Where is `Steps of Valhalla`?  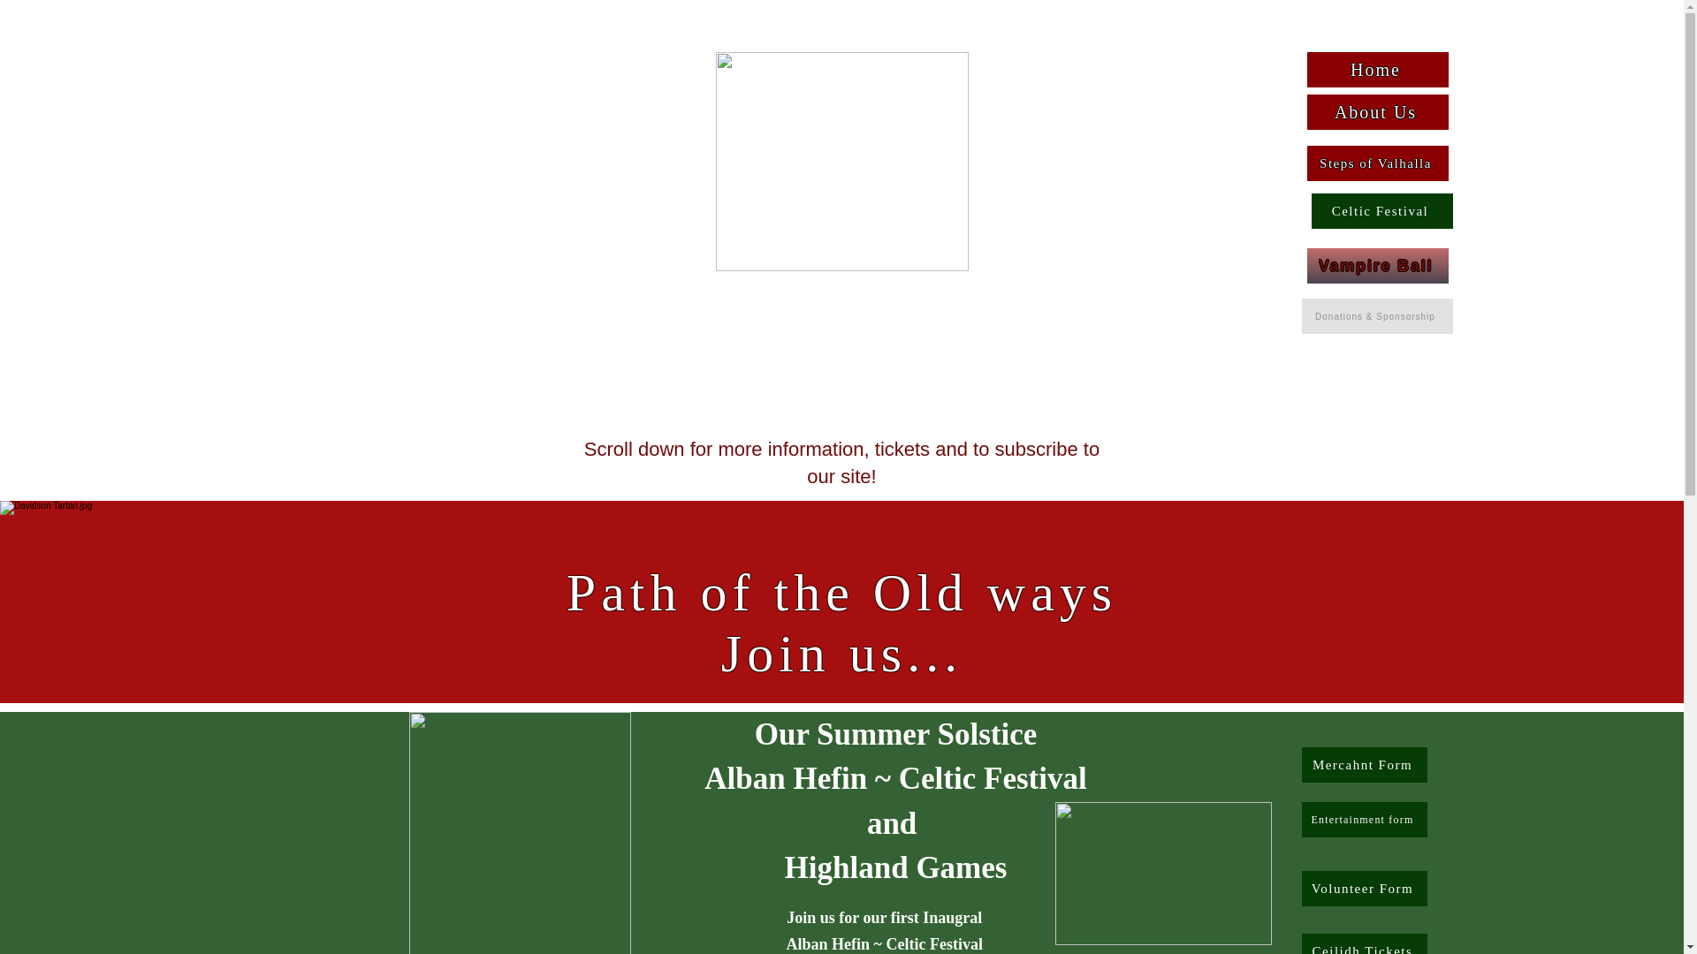
Steps of Valhalla is located at coordinates (1377, 163).